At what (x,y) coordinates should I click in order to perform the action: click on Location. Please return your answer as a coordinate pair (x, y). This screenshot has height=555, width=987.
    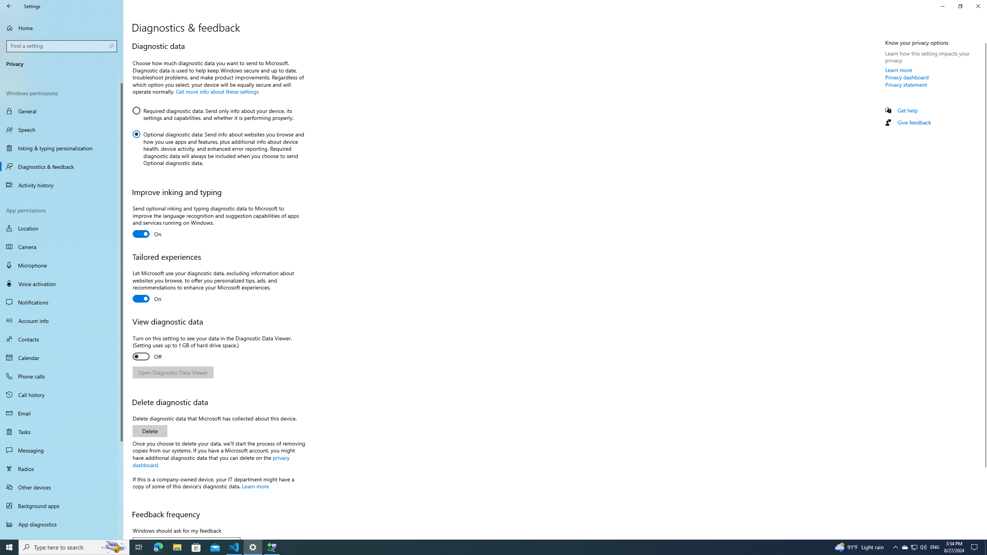
    Looking at the image, I should click on (62, 228).